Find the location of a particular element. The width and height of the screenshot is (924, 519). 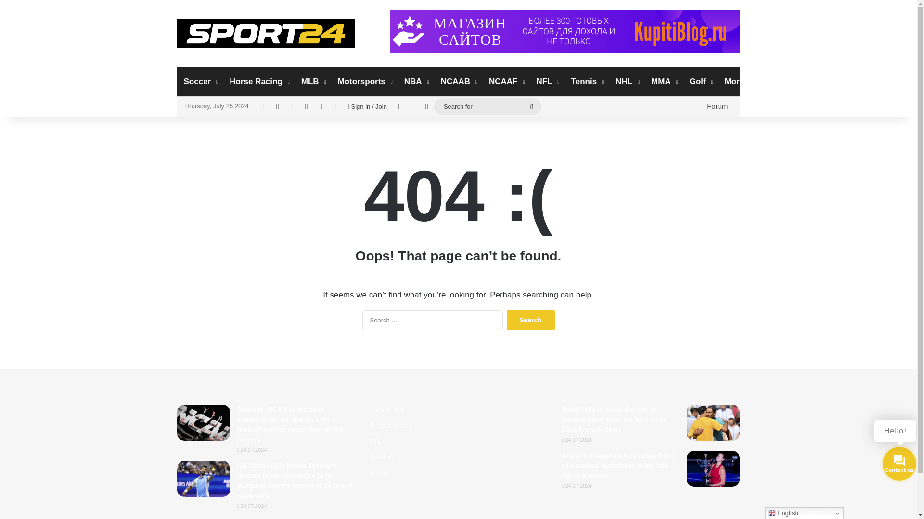

Search is located at coordinates (530, 320).